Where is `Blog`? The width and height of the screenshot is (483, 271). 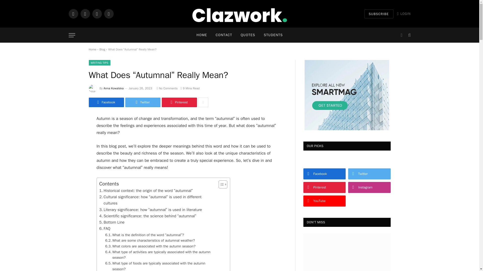
Blog is located at coordinates (102, 49).